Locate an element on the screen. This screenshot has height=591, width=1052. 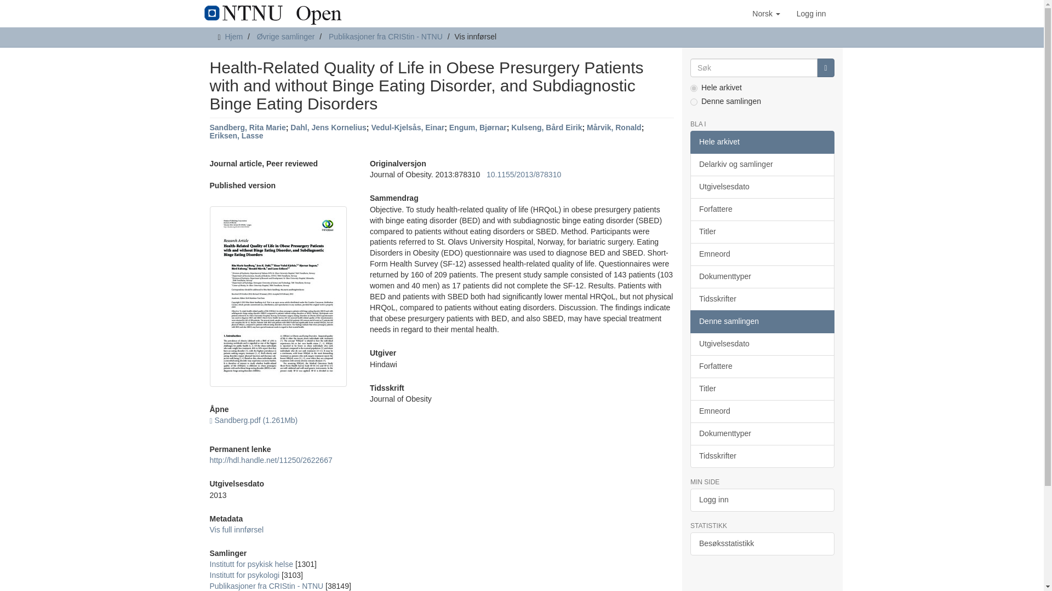
Dahl, Jens Kornelius is located at coordinates (328, 127).